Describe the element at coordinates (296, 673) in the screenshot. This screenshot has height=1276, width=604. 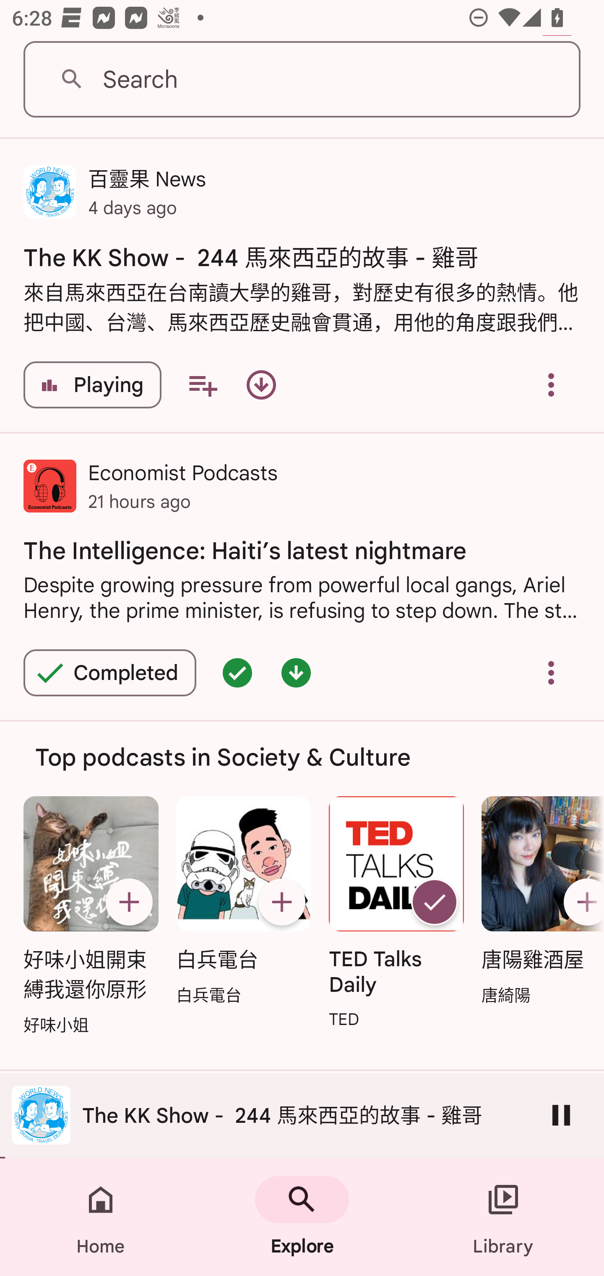
I see `Episode downloaded - double tap for options` at that location.